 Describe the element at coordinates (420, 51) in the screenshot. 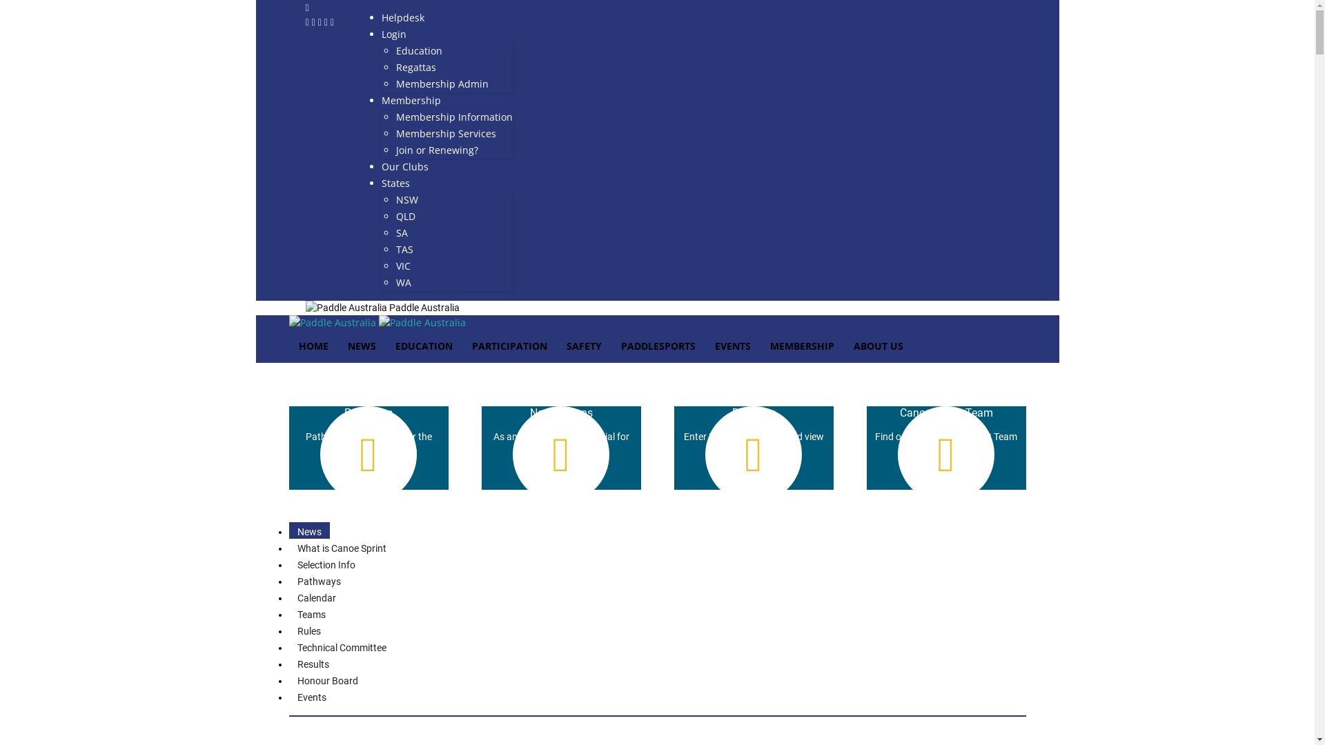

I see `Education` at that location.